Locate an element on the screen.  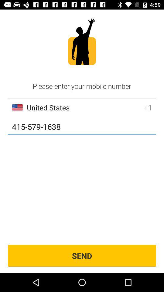
choose 415-579-1638 item is located at coordinates (82, 127).